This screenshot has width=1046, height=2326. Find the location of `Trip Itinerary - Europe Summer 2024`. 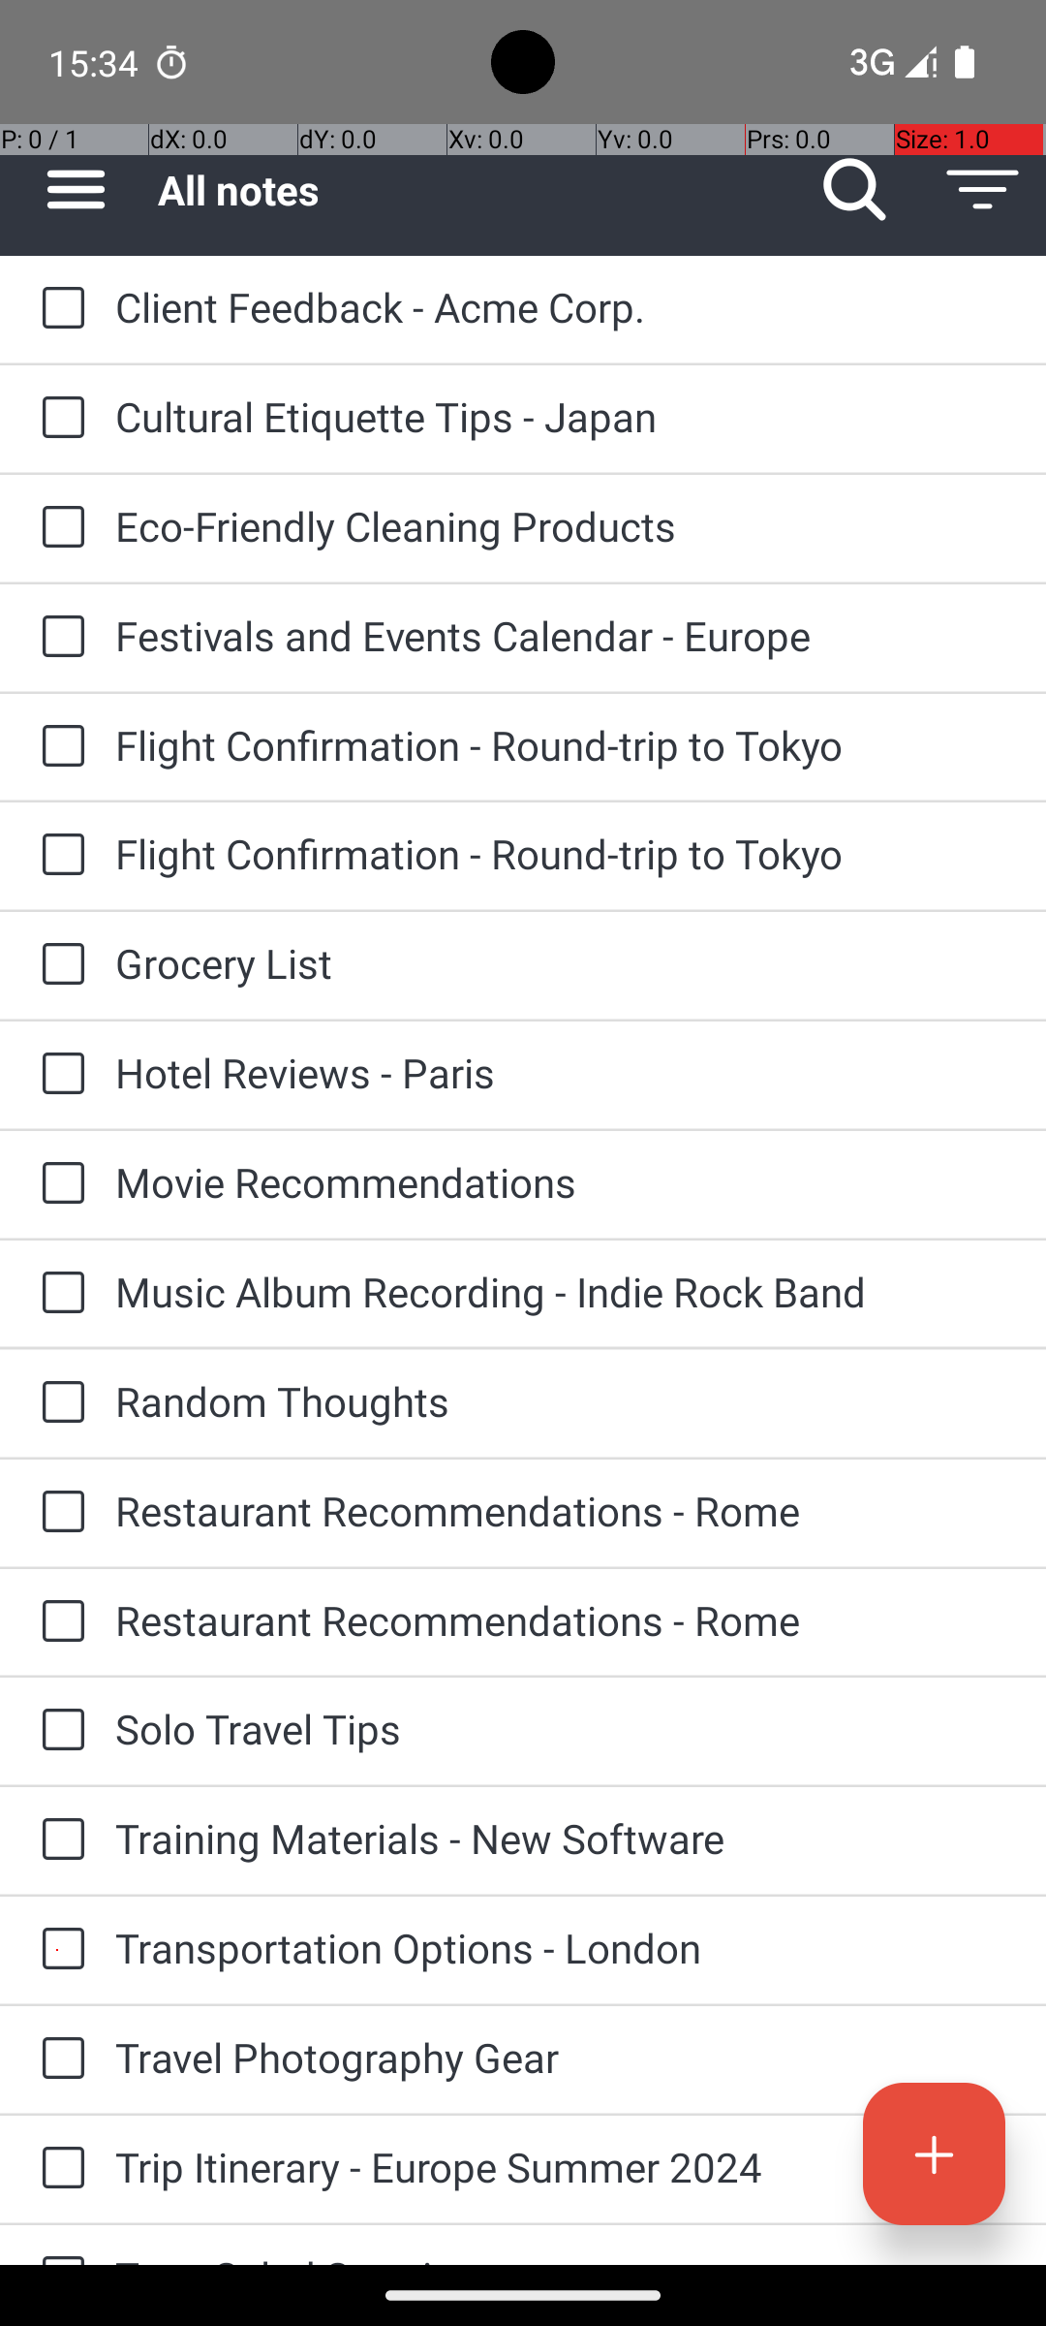

Trip Itinerary - Europe Summer 2024 is located at coordinates (562, 2167).